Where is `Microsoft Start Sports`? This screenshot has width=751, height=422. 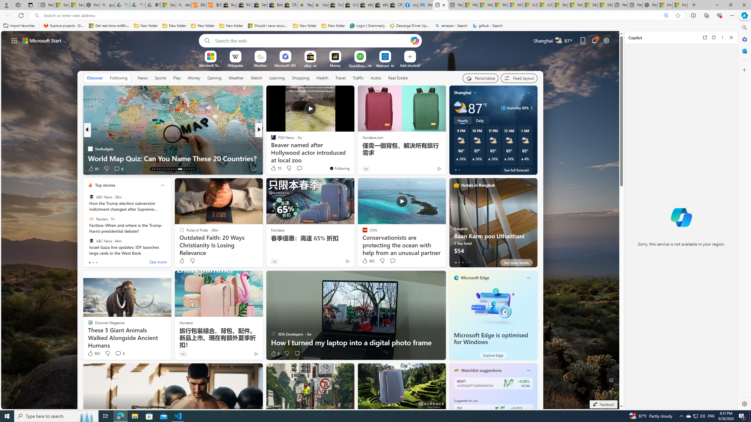
Microsoft Start Sports is located at coordinates (210, 65).